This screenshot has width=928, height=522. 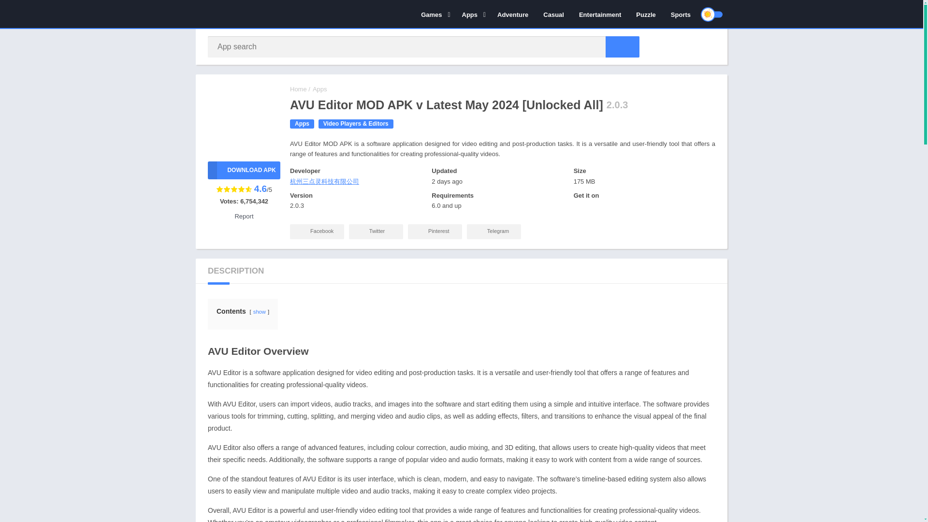 I want to click on Games, so click(x=434, y=14).